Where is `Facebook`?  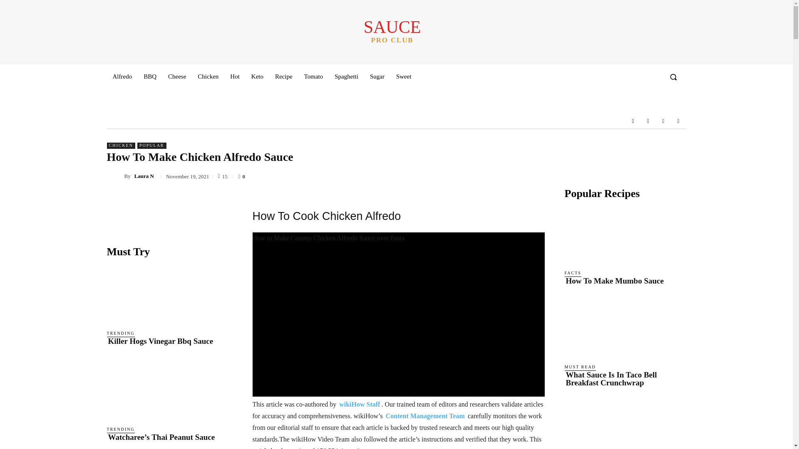
Facebook is located at coordinates (648, 121).